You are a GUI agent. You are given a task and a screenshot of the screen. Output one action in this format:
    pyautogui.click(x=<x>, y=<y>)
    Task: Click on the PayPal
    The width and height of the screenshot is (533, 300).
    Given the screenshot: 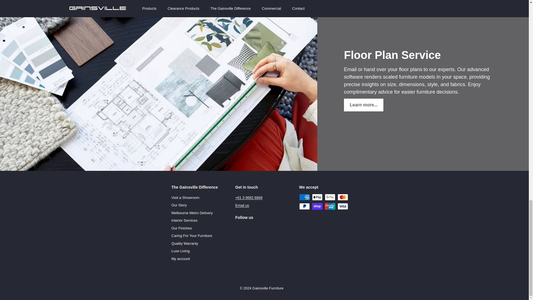 What is the action you would take?
    pyautogui.click(x=304, y=206)
    